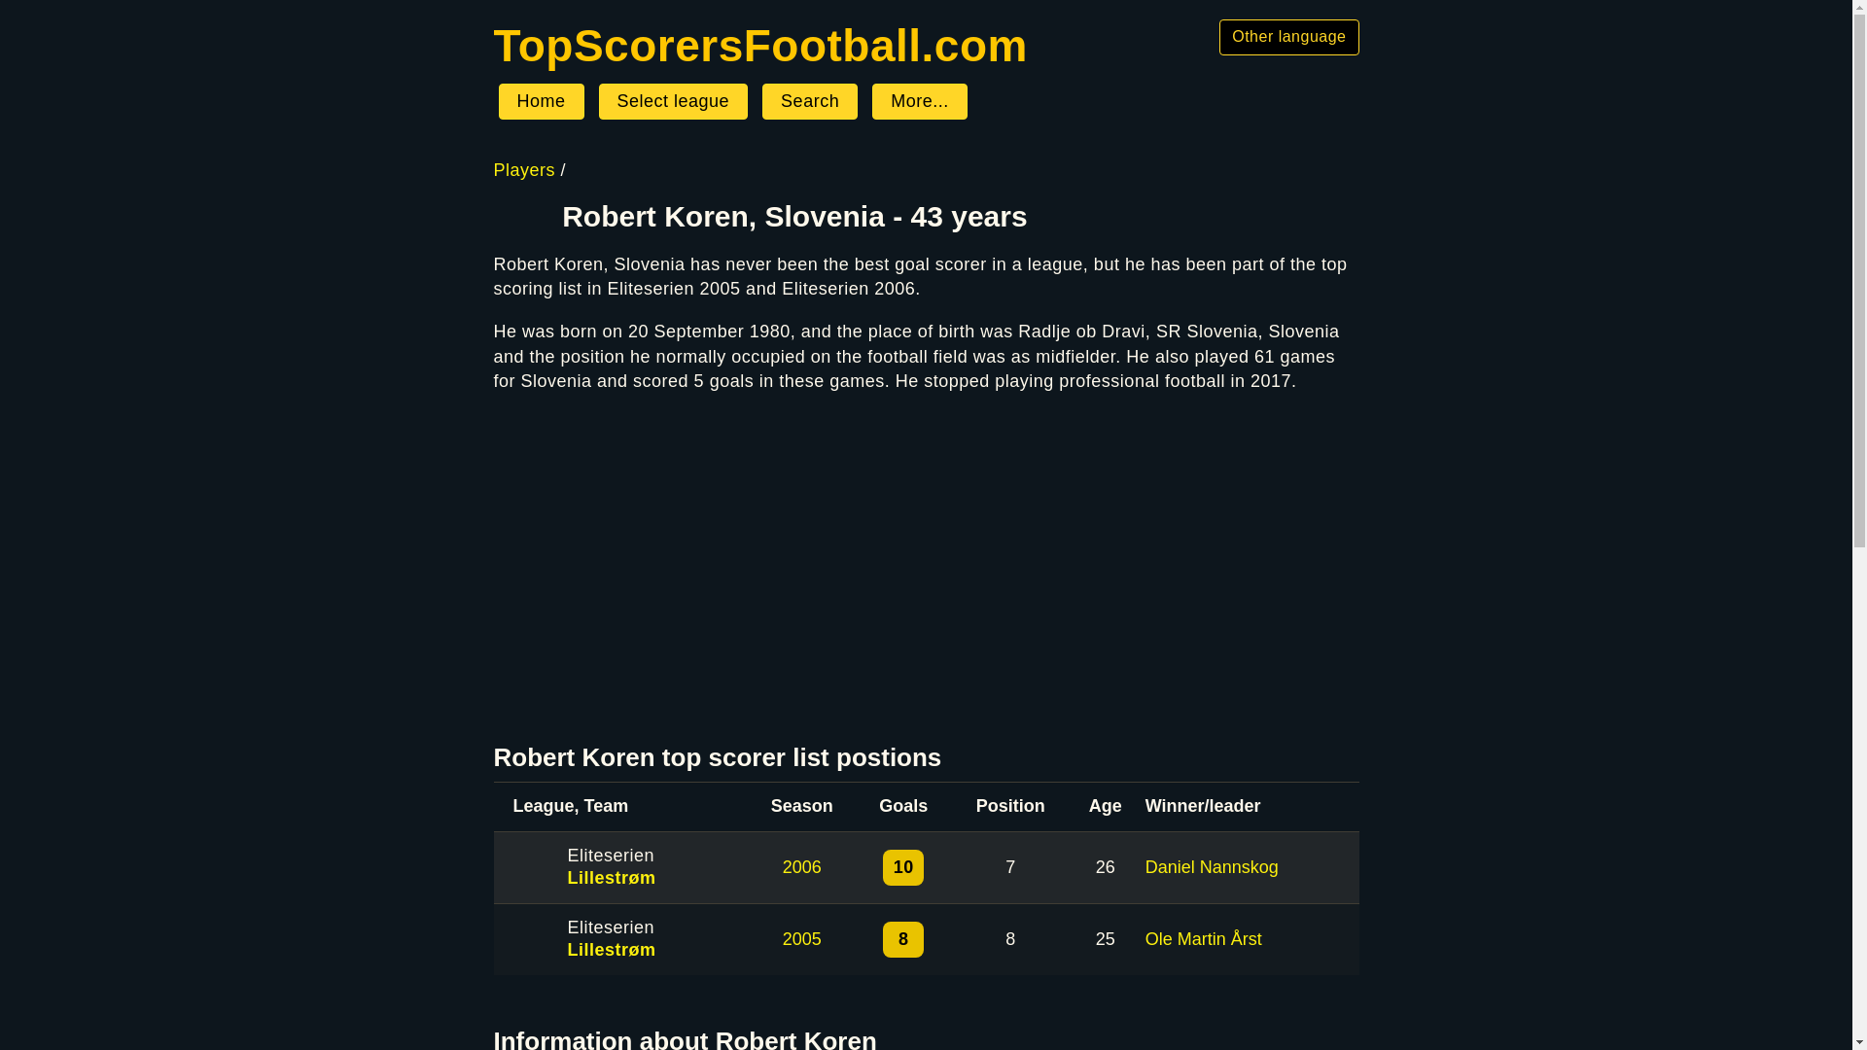 The width and height of the screenshot is (1867, 1050). I want to click on More..., so click(919, 102).